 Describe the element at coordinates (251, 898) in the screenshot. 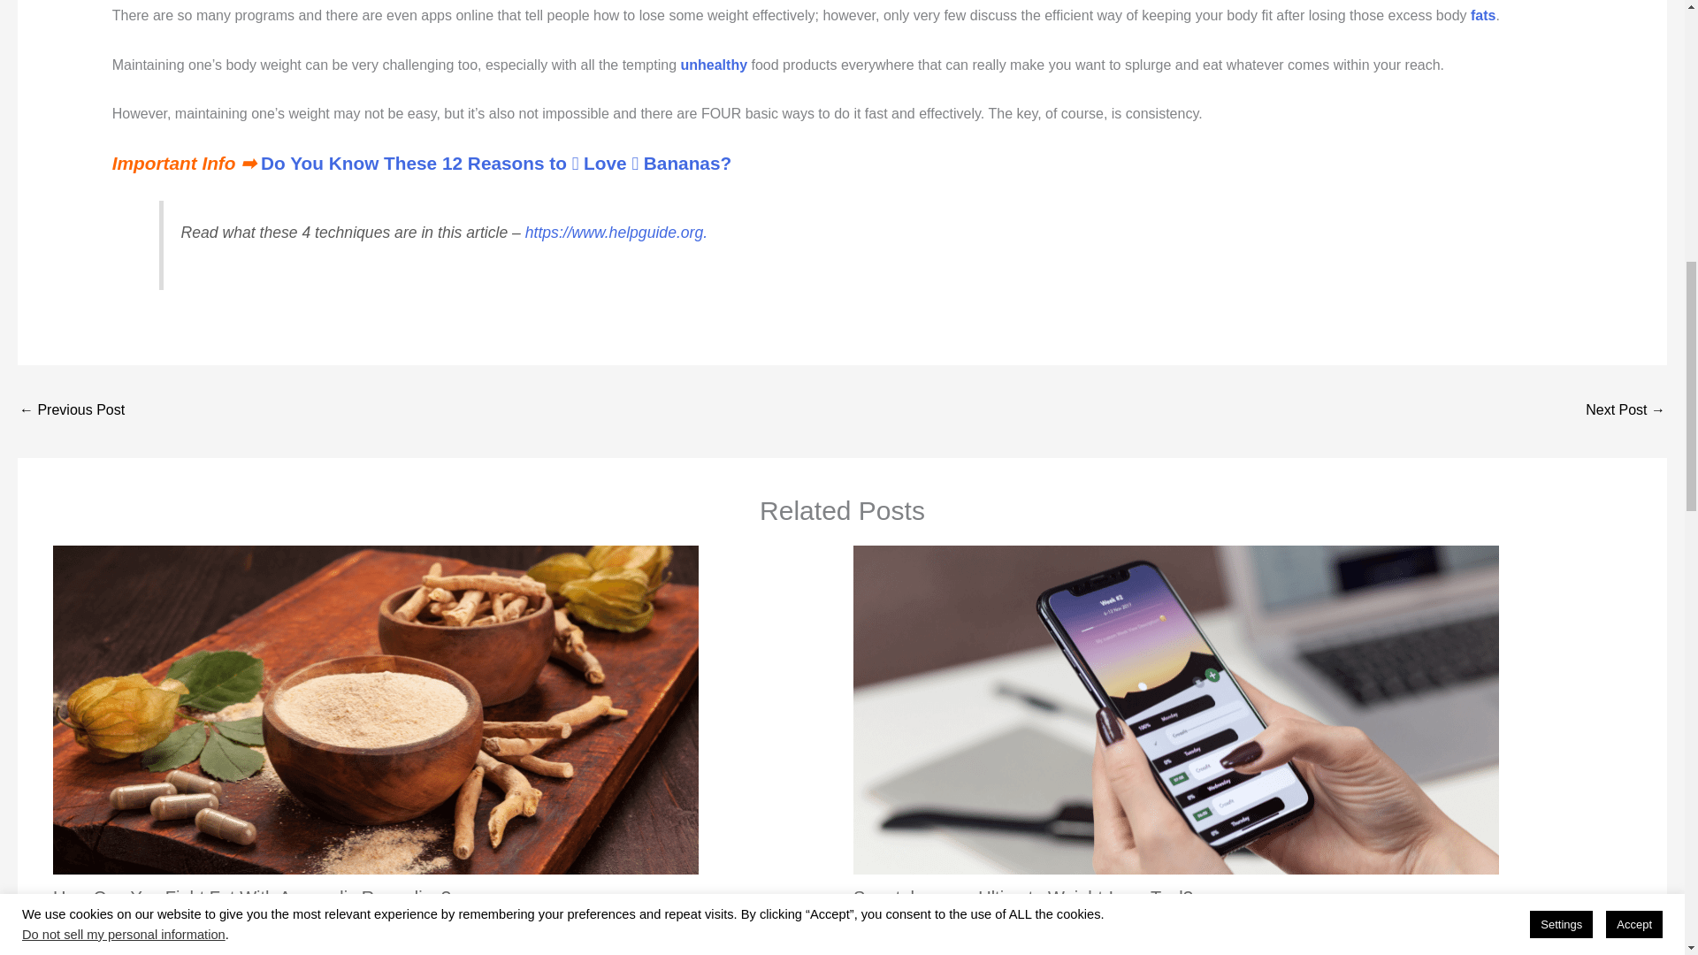

I see `How Can You Fight Fat With Ayurvedic Remedies?` at that location.